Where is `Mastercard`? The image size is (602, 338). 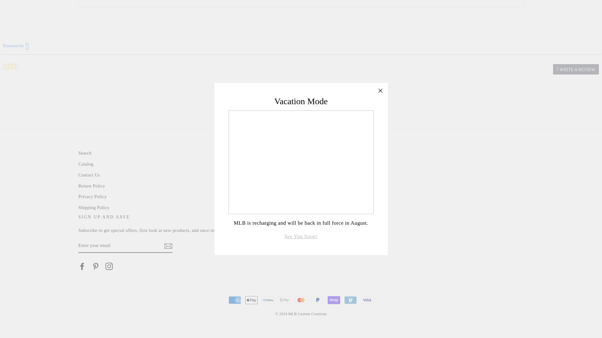
Mastercard is located at coordinates (301, 300).